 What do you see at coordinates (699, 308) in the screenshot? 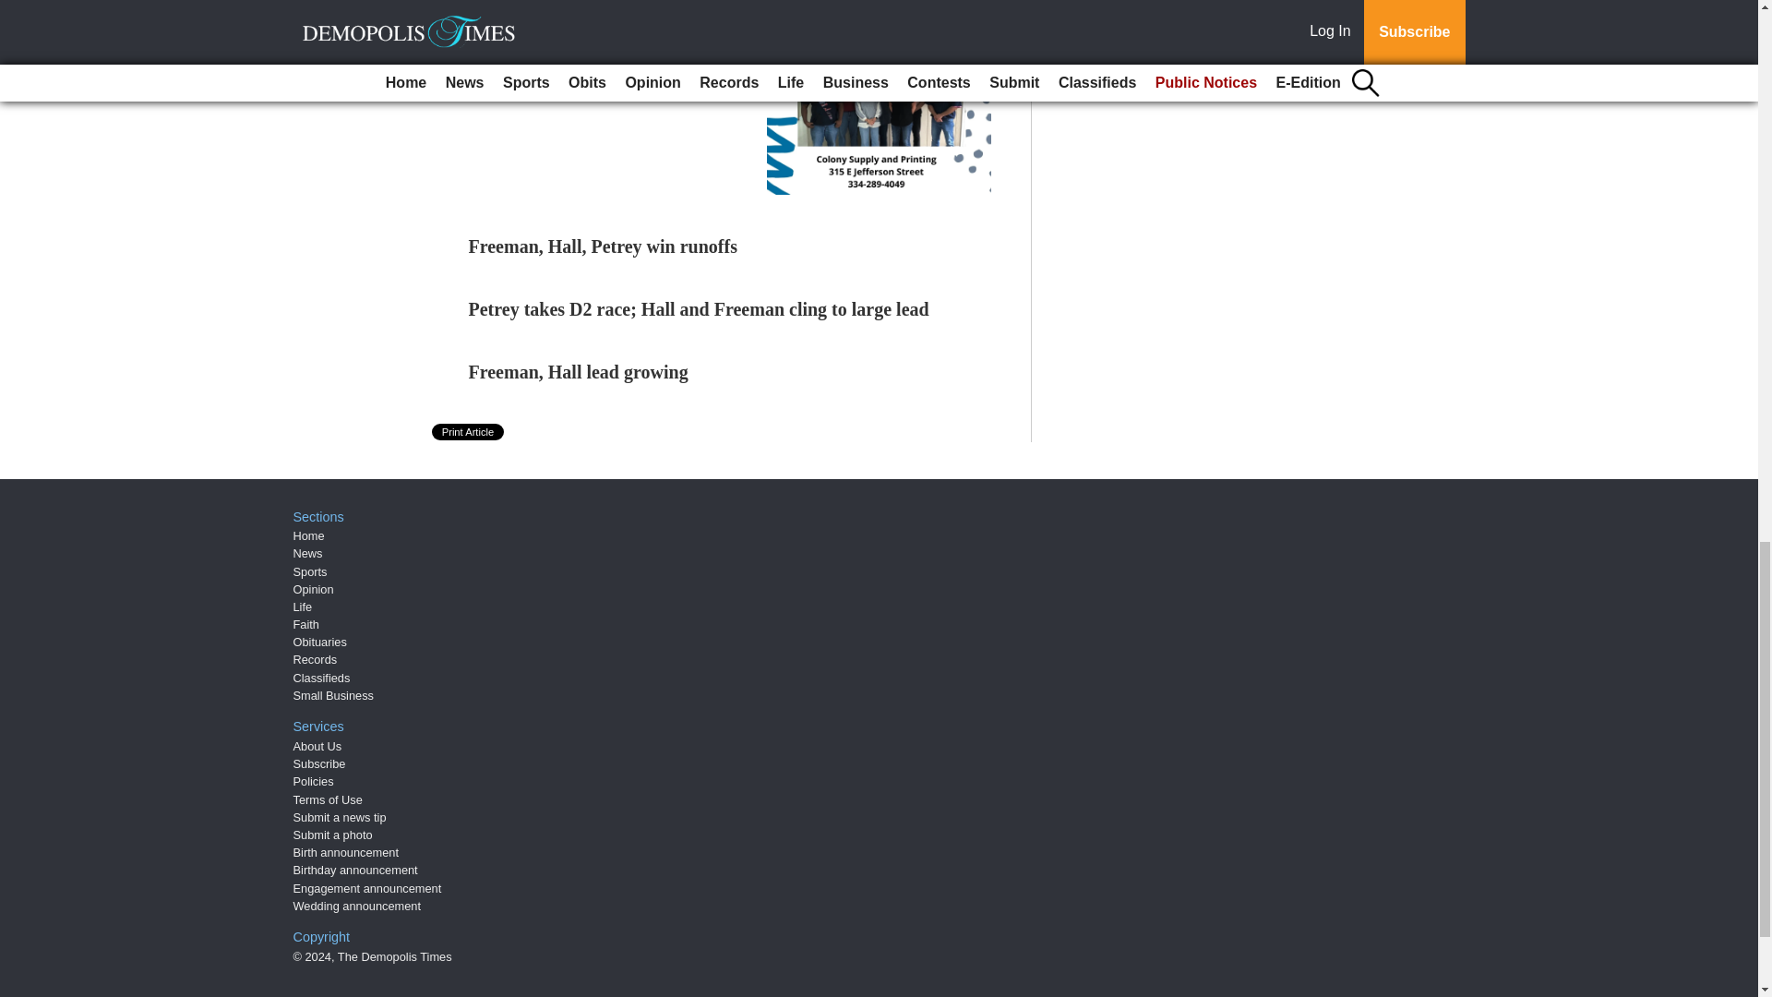
I see `Petrey takes D2 race; Hall and Freeman cling to large lead` at bounding box center [699, 308].